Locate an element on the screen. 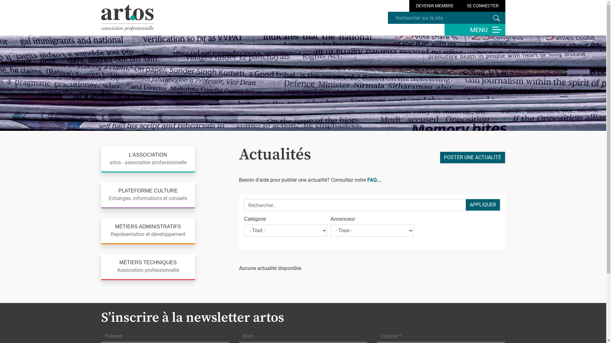 Image resolution: width=611 pixels, height=343 pixels. Appliquer is located at coordinates (483, 205).